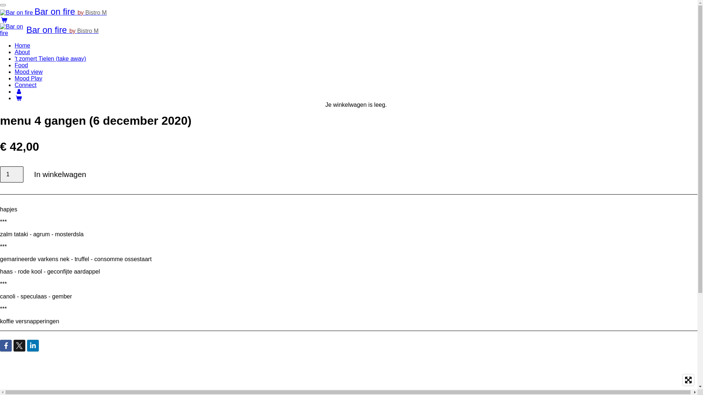 Image resolution: width=703 pixels, height=395 pixels. Describe the element at coordinates (62, 31) in the screenshot. I see `Bar on fire by Bistro M` at that location.